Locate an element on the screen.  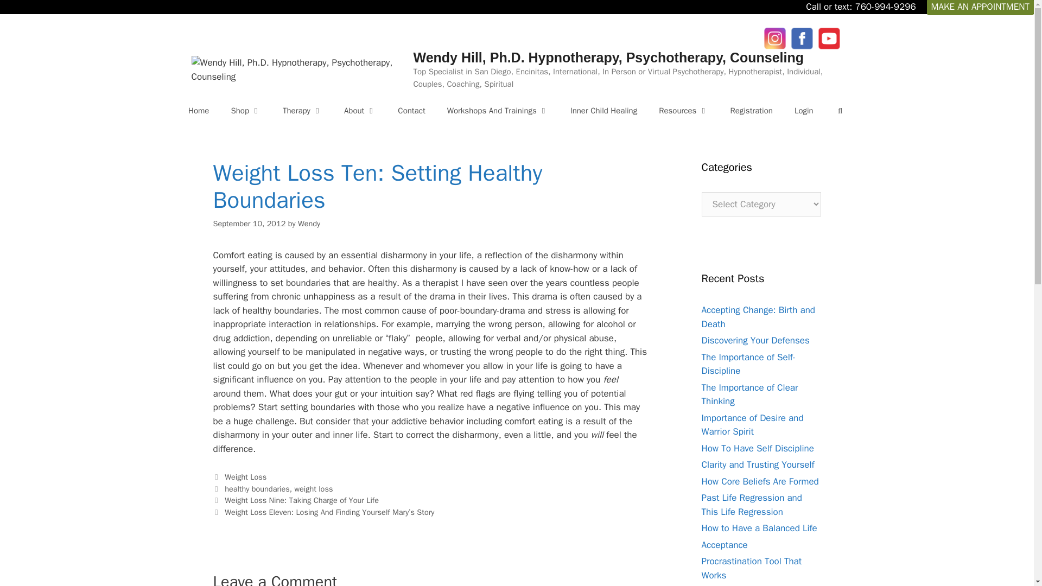
760-994-9296 is located at coordinates (885, 7).